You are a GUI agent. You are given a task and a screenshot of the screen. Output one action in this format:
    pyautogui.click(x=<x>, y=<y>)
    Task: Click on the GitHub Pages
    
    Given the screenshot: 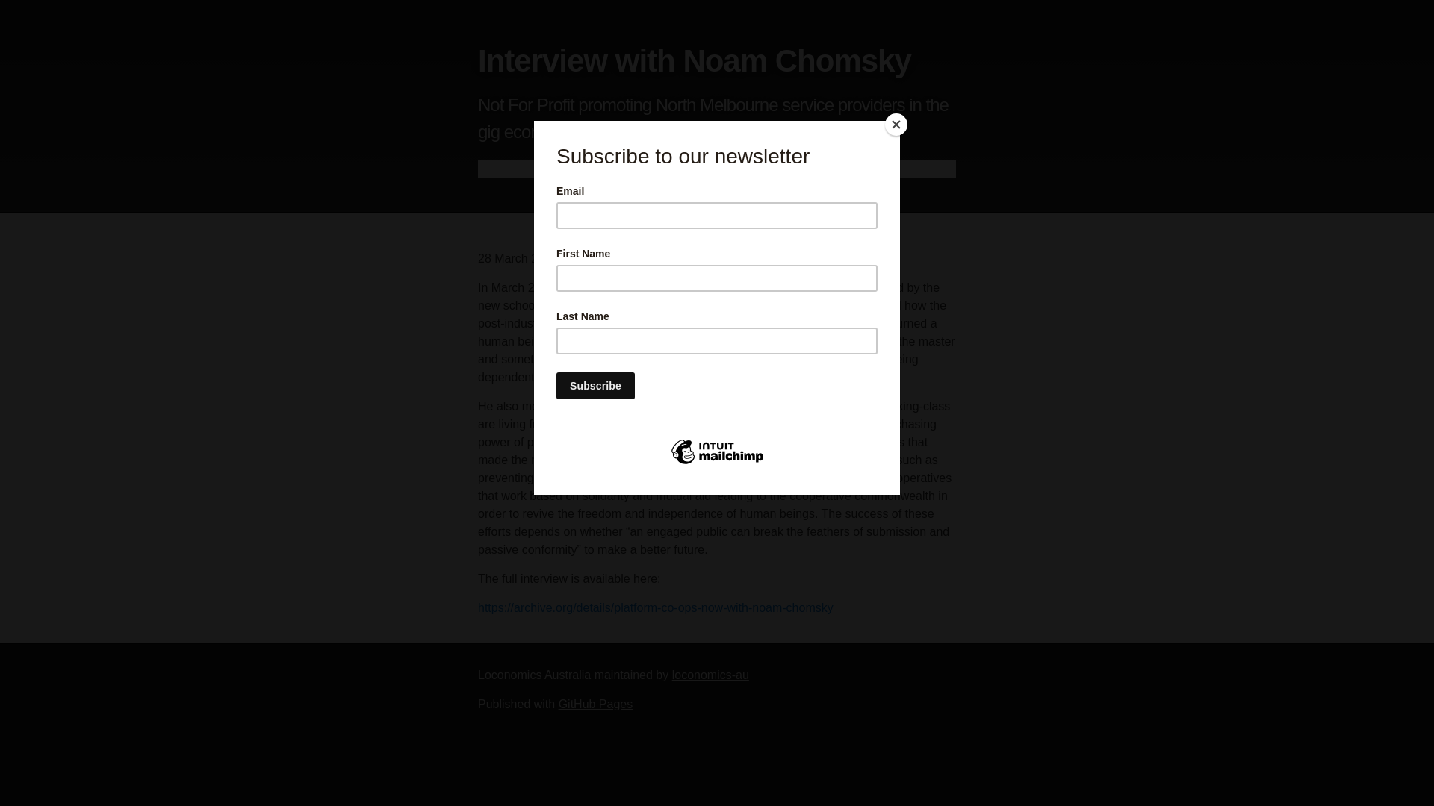 What is the action you would take?
    pyautogui.click(x=596, y=705)
    